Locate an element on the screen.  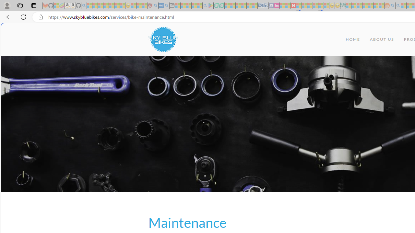
NCL Adult Asthma Inhaler Choice Guideline - Sleeping is located at coordinates (161, 6).